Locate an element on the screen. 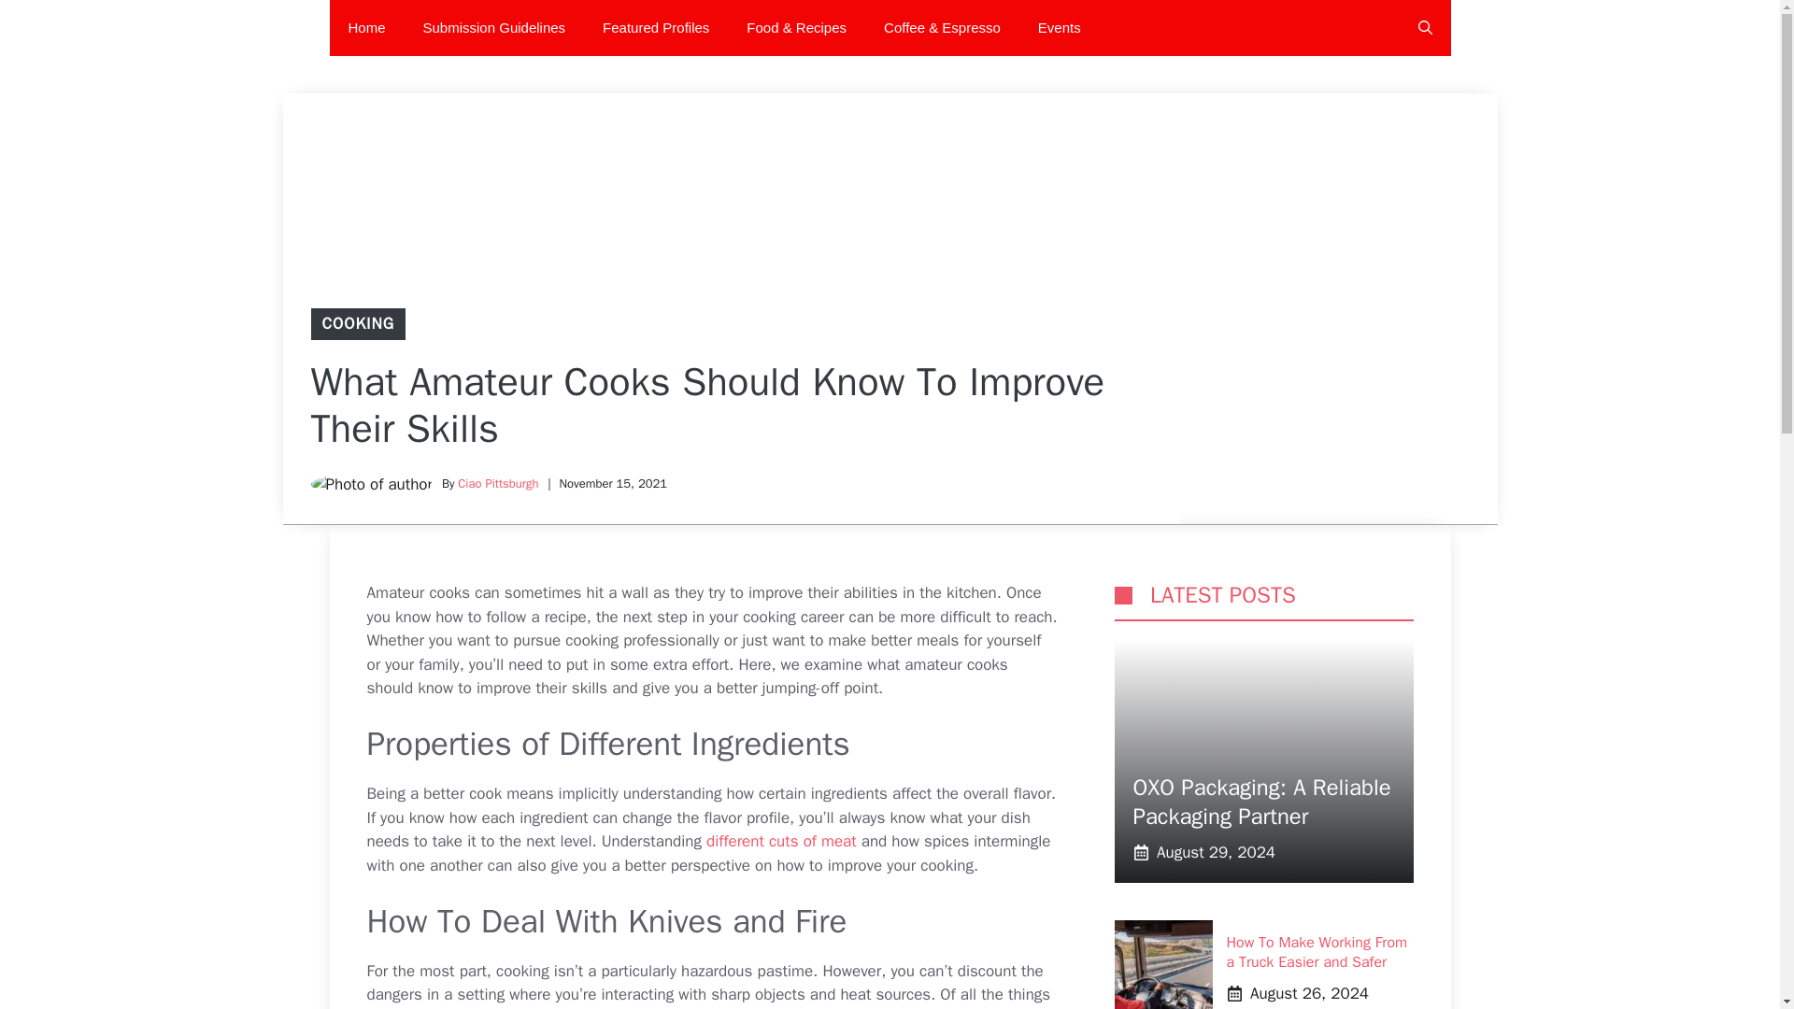 The height and width of the screenshot is (1009, 1794). Home is located at coordinates (366, 28).